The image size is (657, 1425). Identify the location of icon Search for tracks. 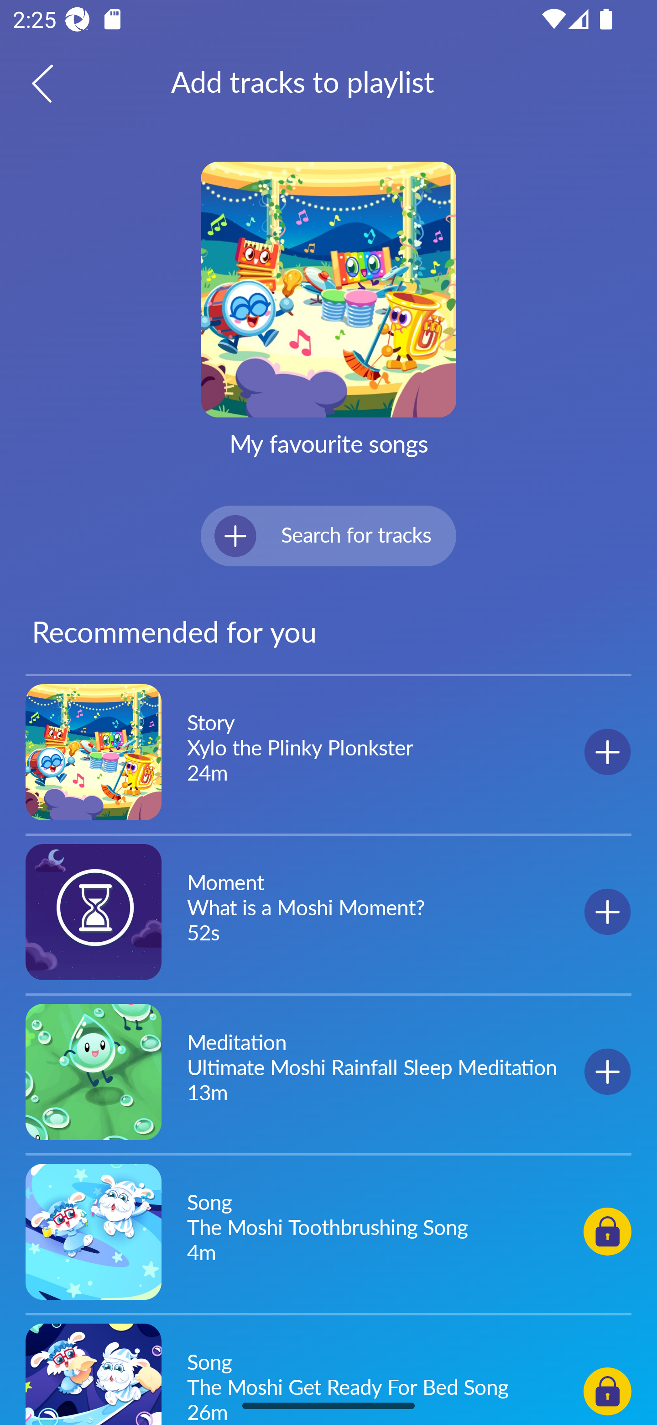
(328, 535).